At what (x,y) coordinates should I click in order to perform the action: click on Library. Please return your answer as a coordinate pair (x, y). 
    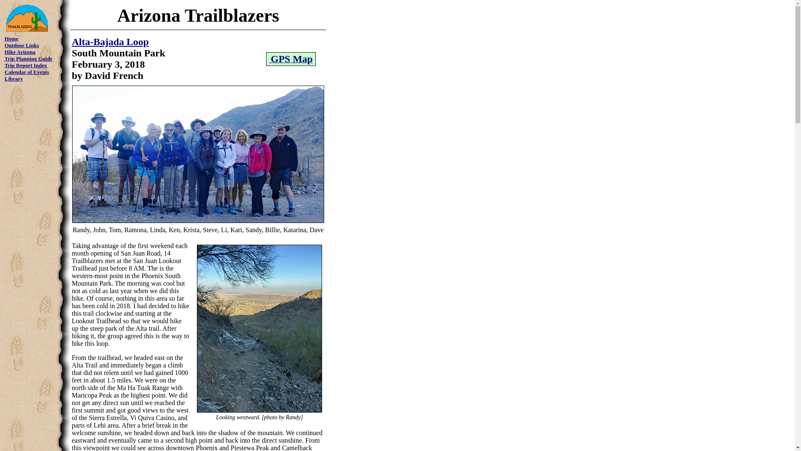
    Looking at the image, I should click on (14, 79).